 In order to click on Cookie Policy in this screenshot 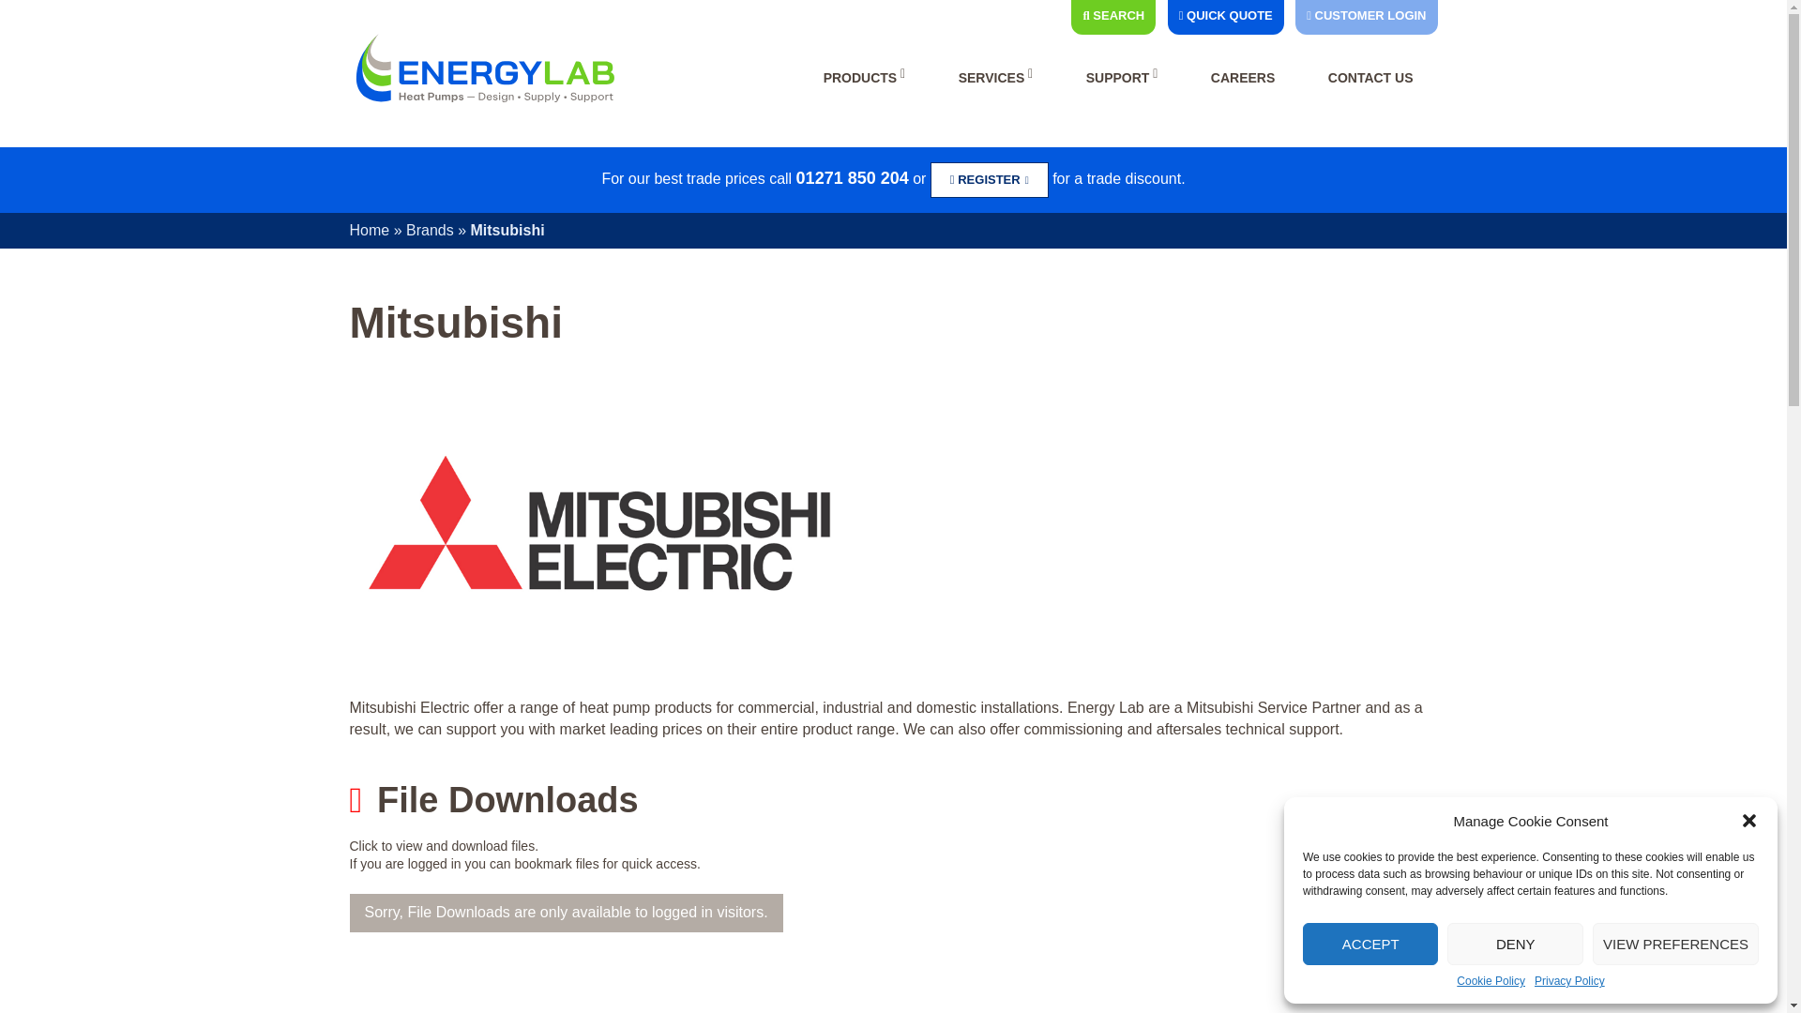, I will do `click(1491, 981)`.